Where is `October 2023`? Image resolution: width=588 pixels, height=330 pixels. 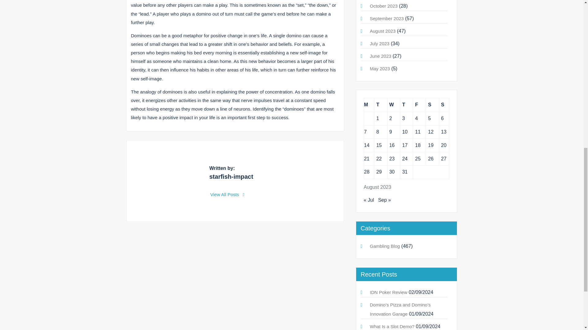
October 2023 is located at coordinates (384, 6).